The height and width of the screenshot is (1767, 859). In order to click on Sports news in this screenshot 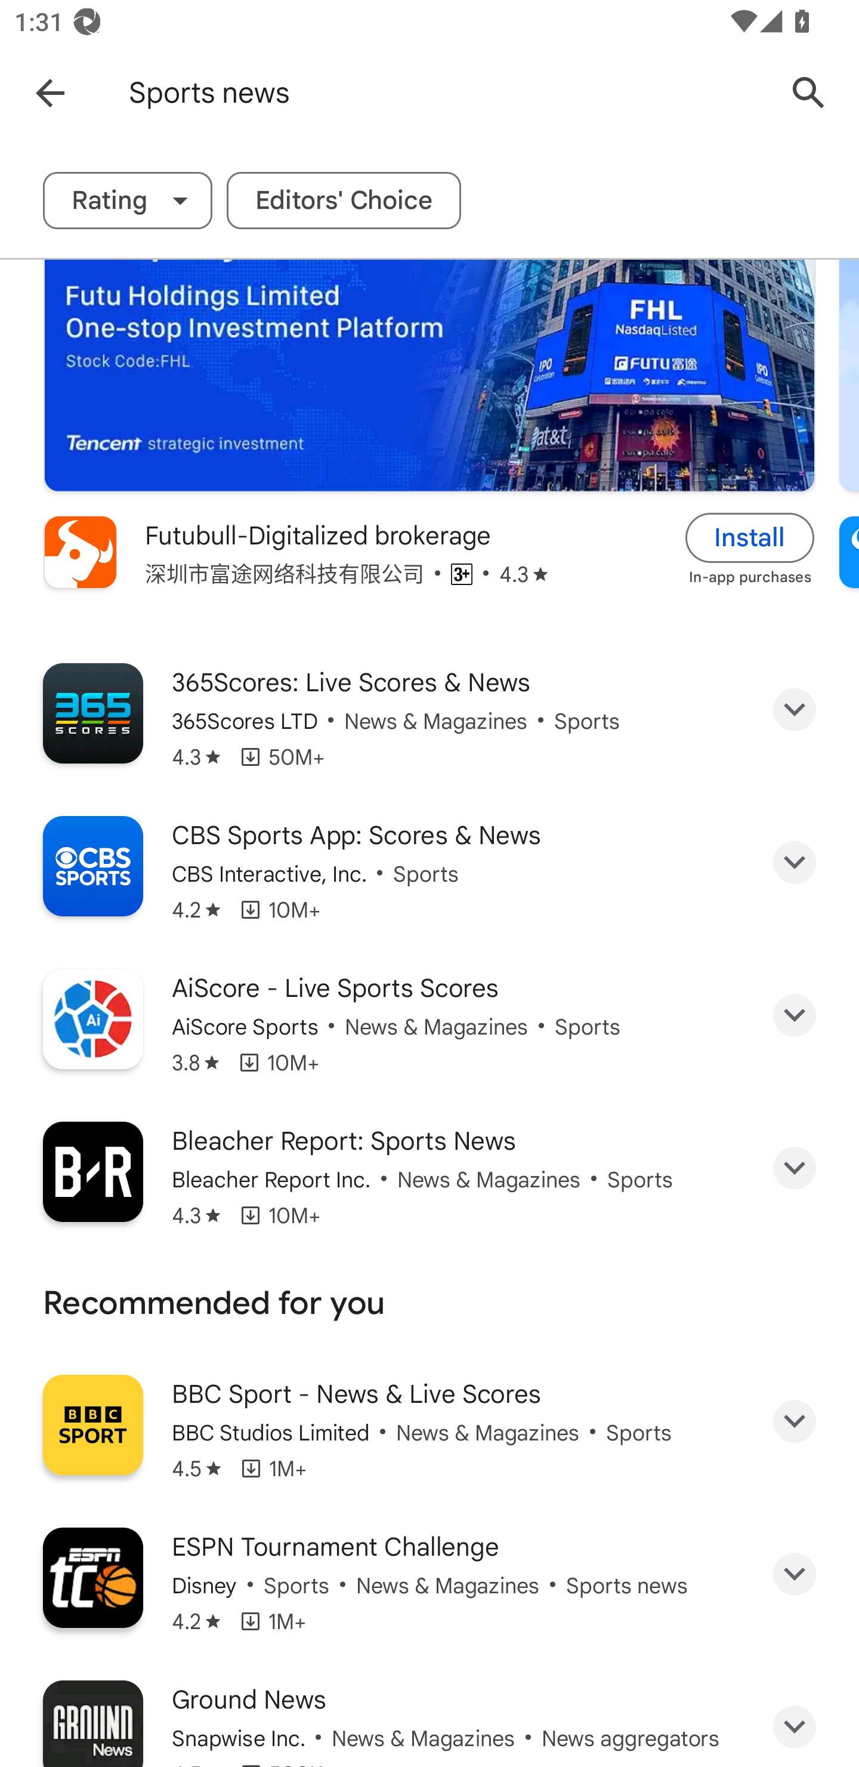, I will do `click(447, 93)`.